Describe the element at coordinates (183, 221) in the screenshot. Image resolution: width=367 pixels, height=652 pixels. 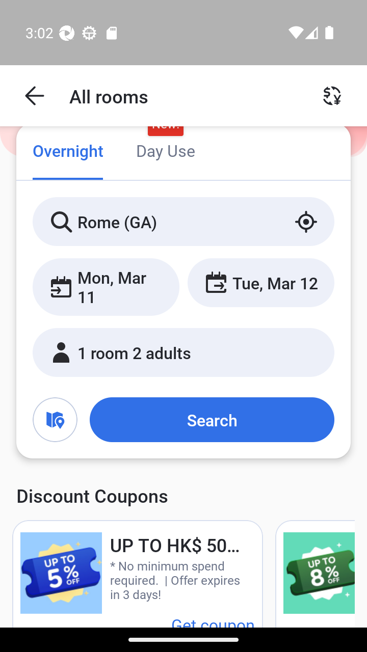
I see `Rome (GA)` at that location.